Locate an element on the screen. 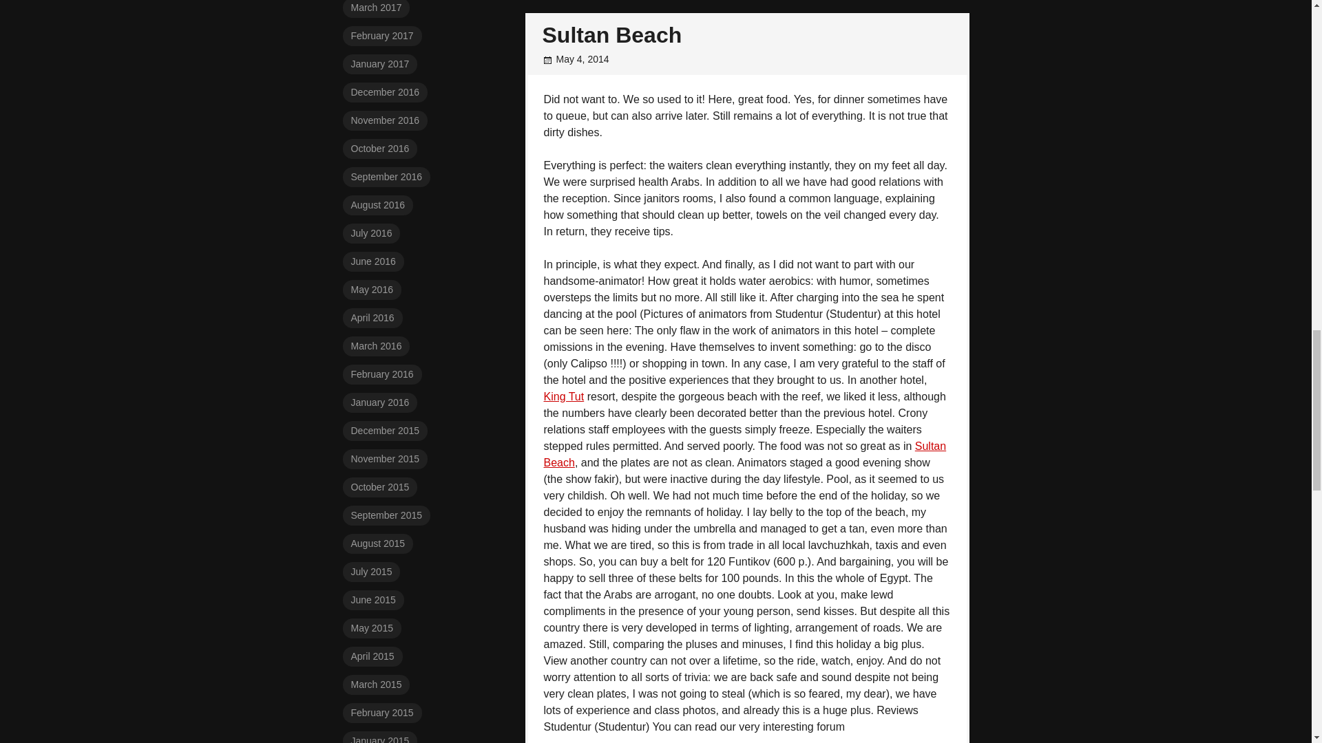 The height and width of the screenshot is (743, 1322). May 4, 2014 is located at coordinates (583, 58).